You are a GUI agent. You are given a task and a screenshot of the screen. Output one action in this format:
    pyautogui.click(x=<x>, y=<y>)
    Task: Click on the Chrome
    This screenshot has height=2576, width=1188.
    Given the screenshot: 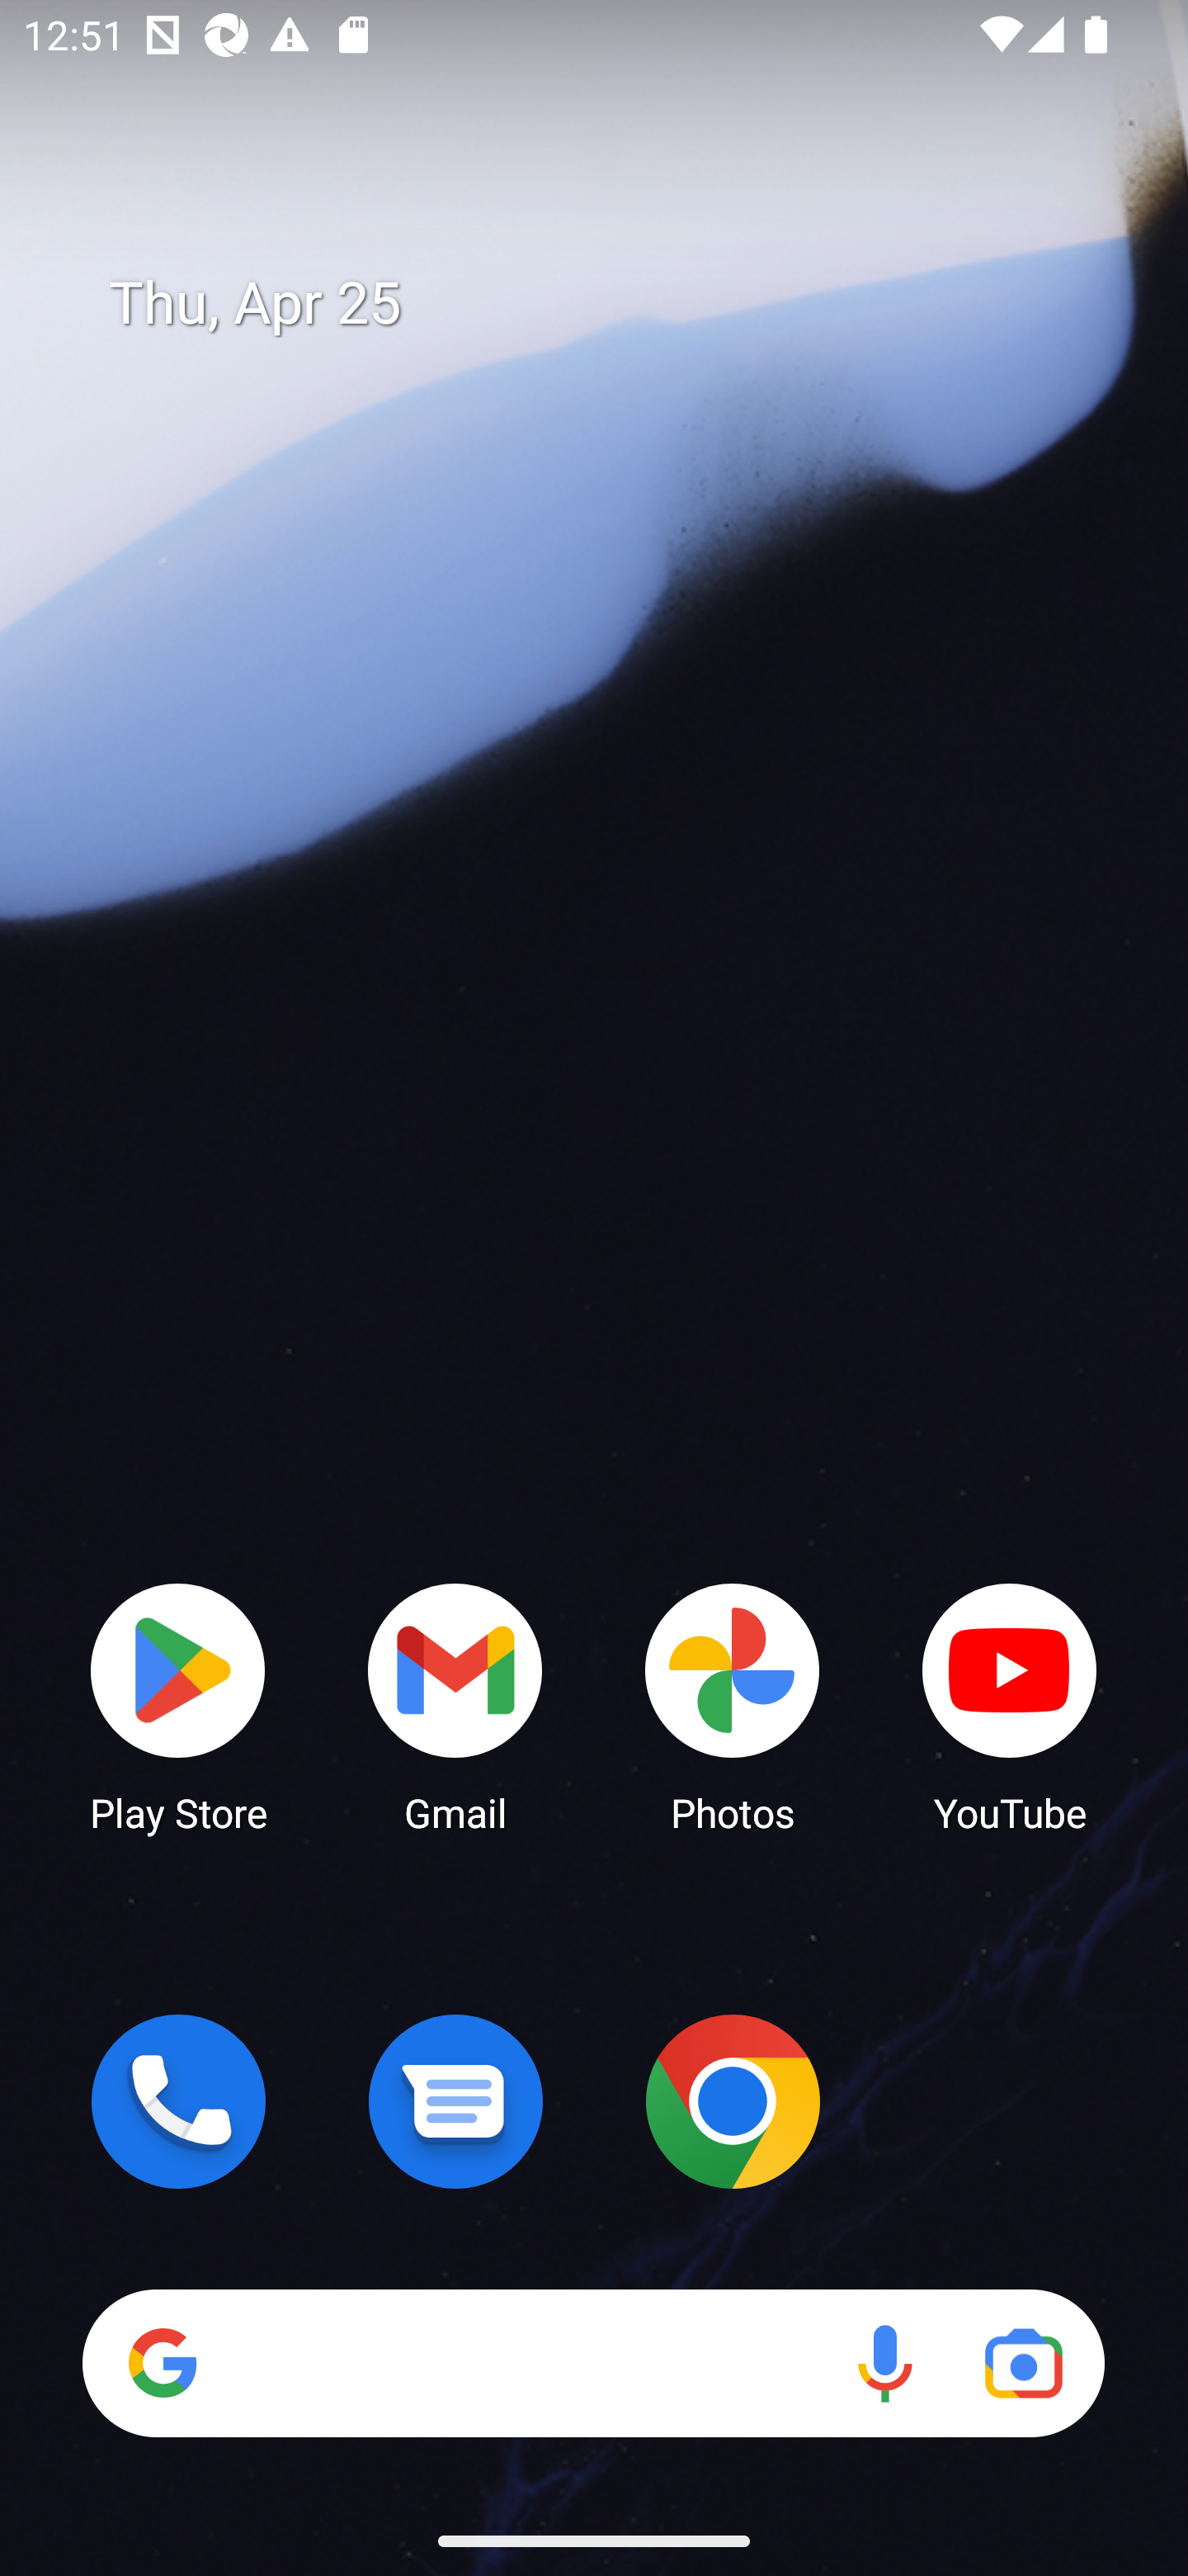 What is the action you would take?
    pyautogui.click(x=733, y=2101)
    